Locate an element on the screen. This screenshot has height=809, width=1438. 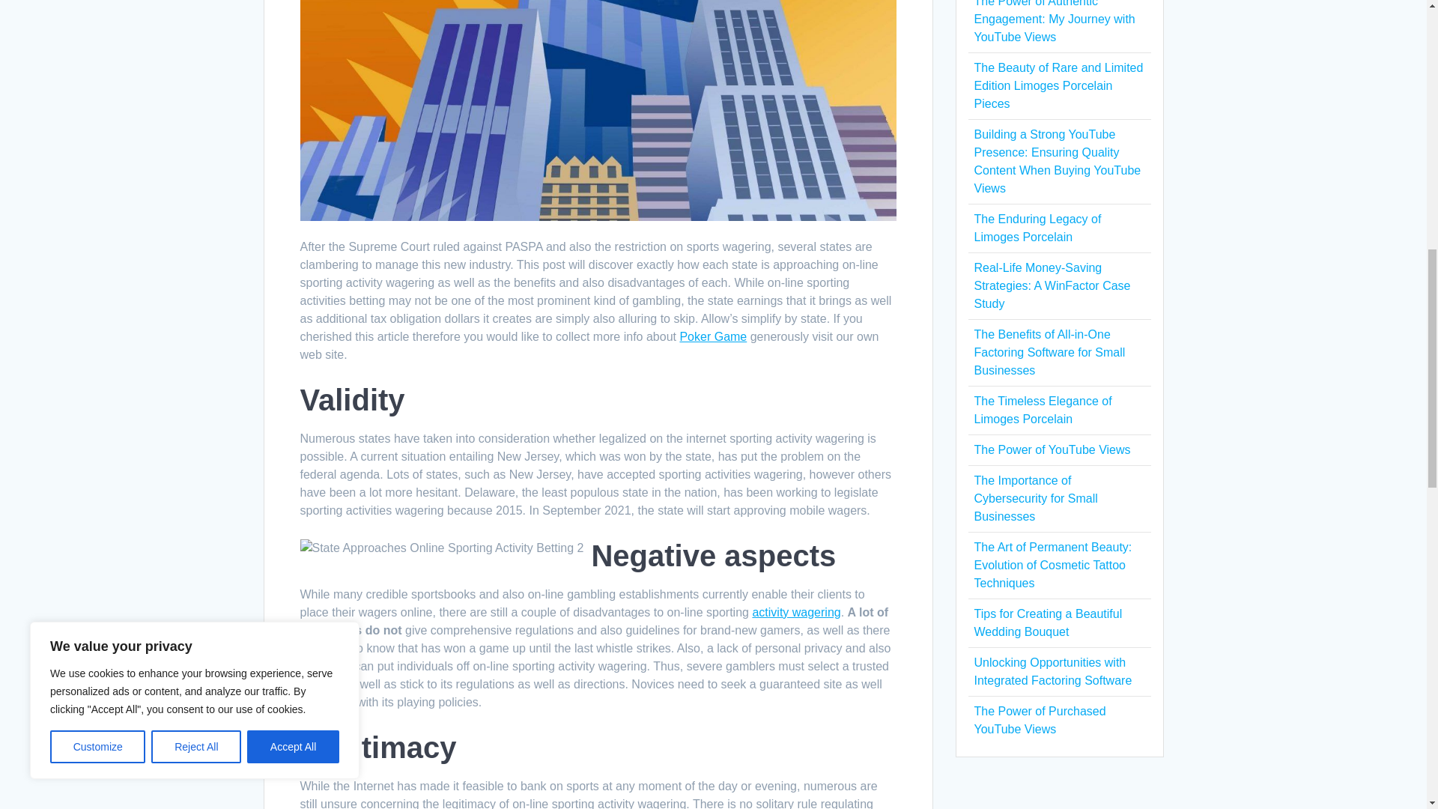
Poker Game is located at coordinates (712, 336).